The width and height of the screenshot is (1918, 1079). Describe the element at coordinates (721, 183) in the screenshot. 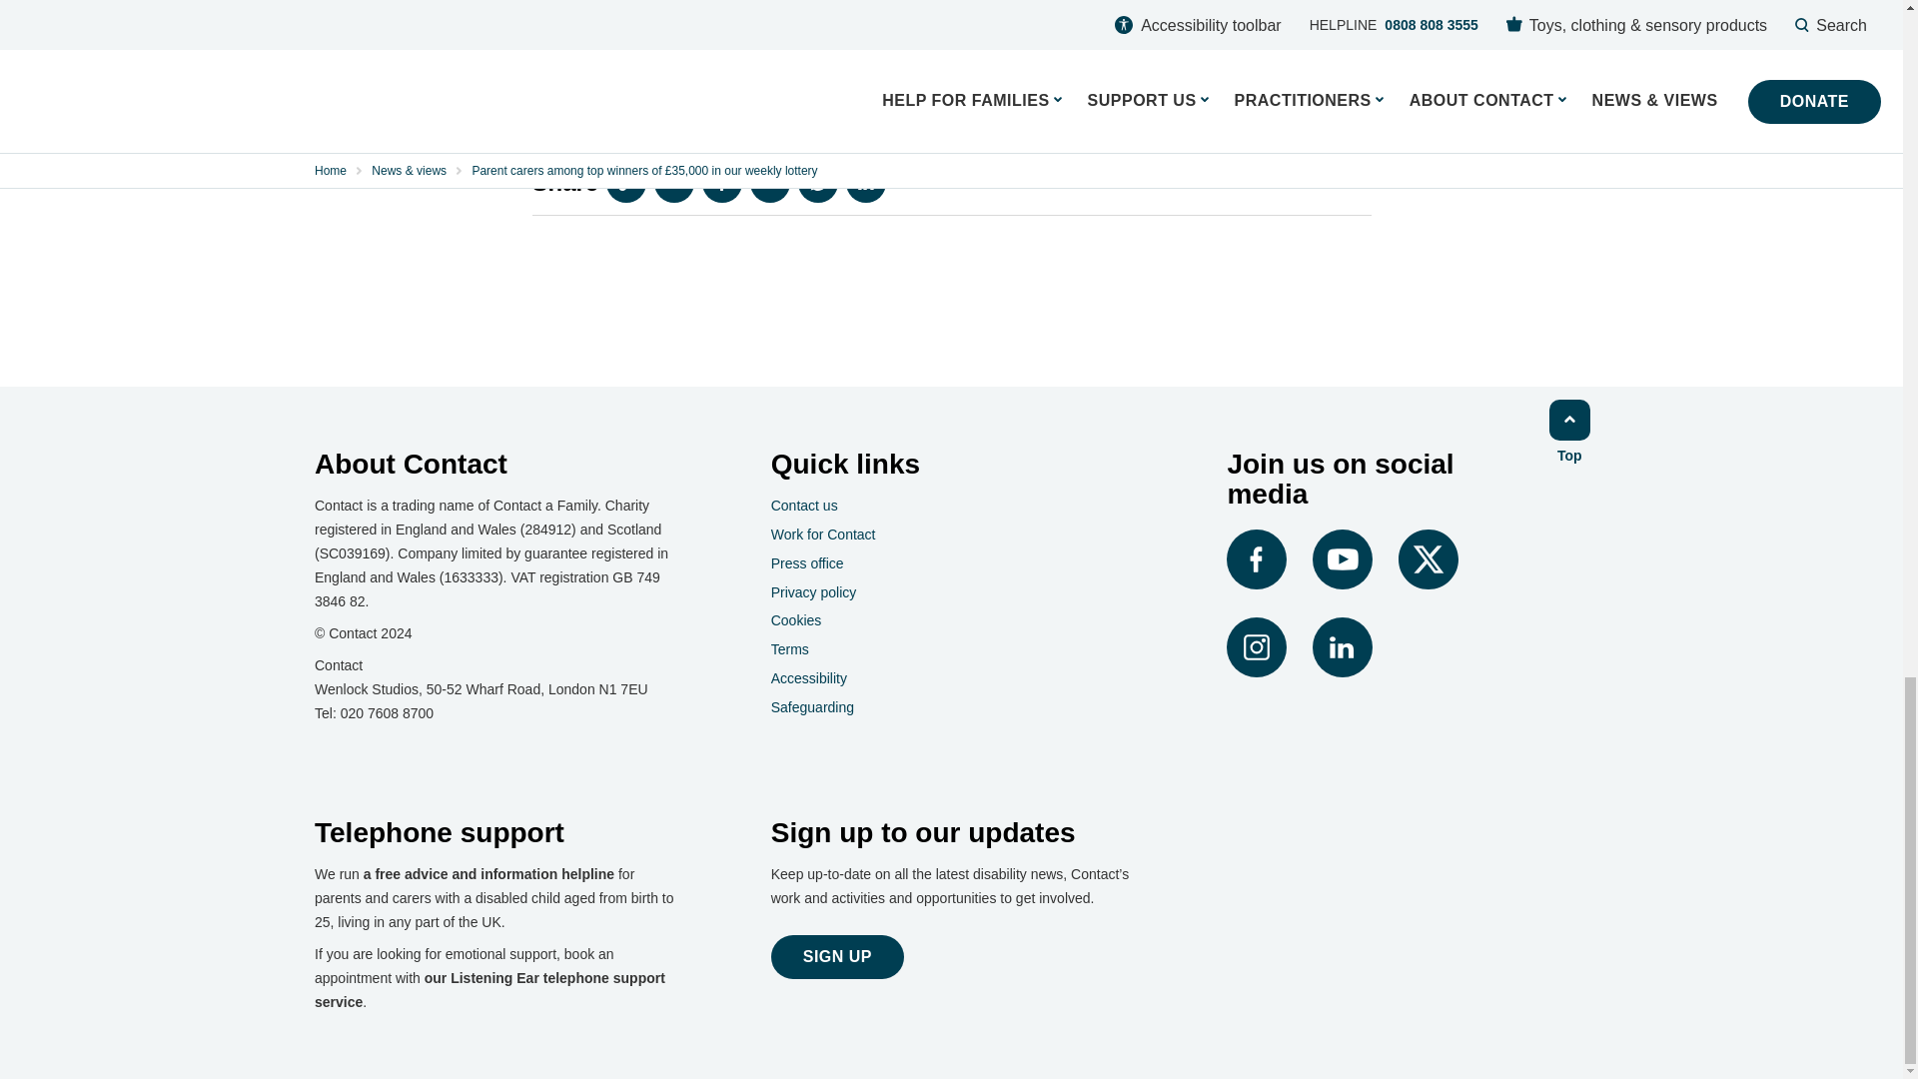

I see `Share via Facebook` at that location.